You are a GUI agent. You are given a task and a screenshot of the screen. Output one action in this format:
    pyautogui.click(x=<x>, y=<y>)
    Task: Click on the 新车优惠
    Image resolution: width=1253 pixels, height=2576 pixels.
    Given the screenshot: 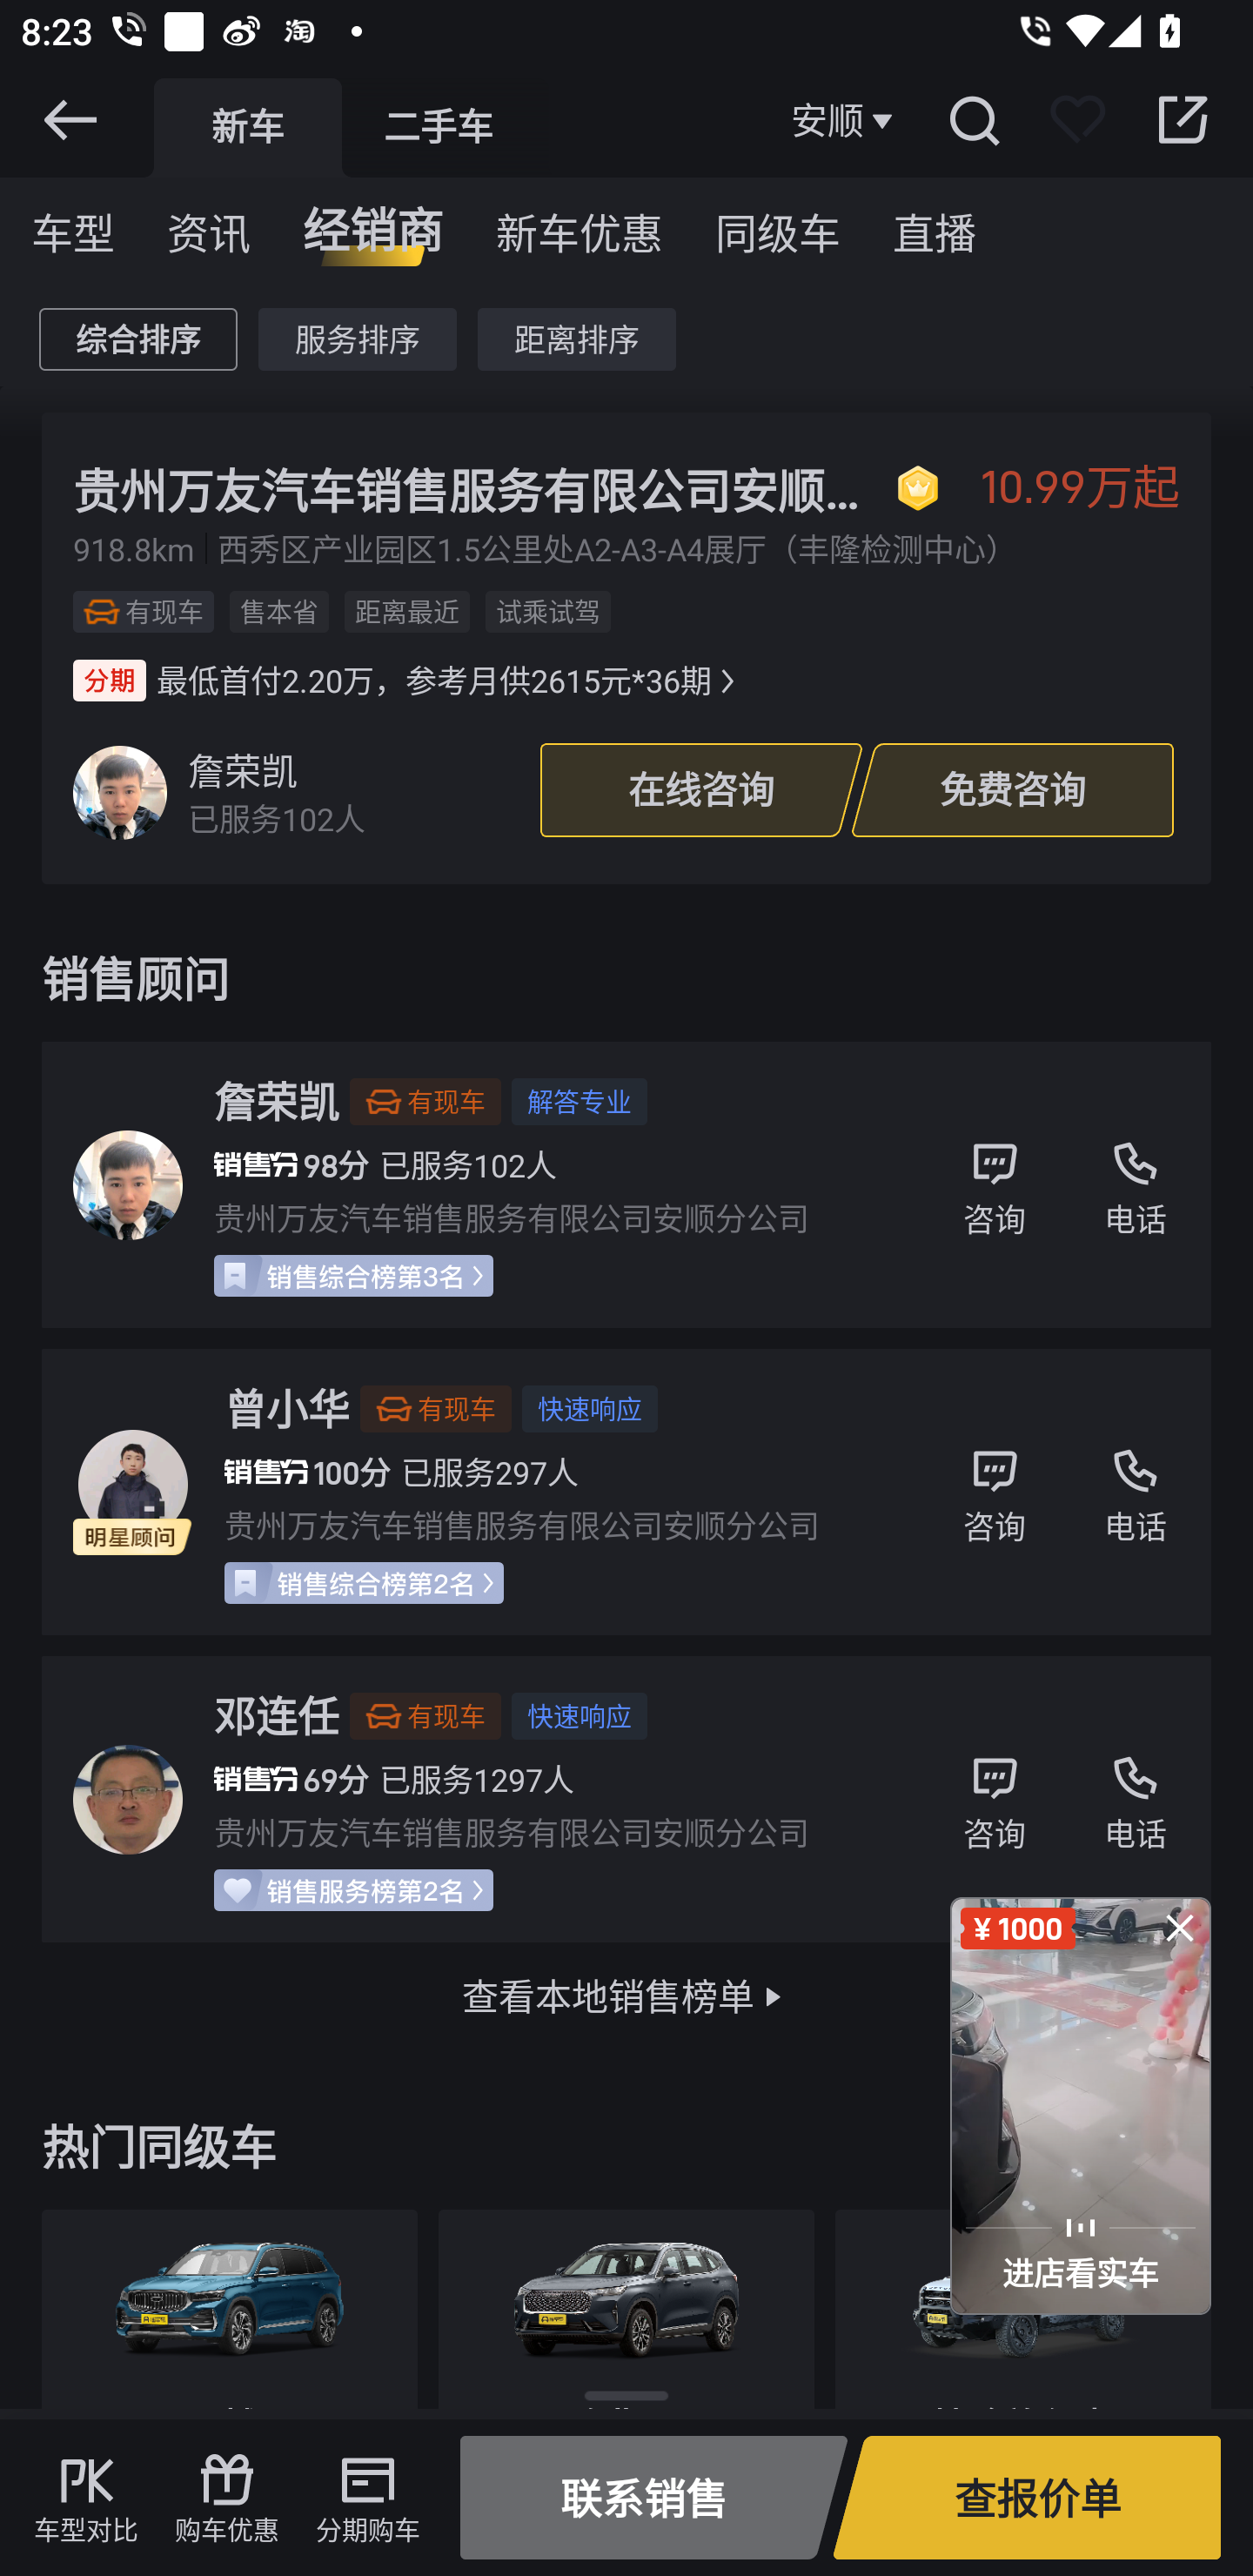 What is the action you would take?
    pyautogui.click(x=580, y=223)
    